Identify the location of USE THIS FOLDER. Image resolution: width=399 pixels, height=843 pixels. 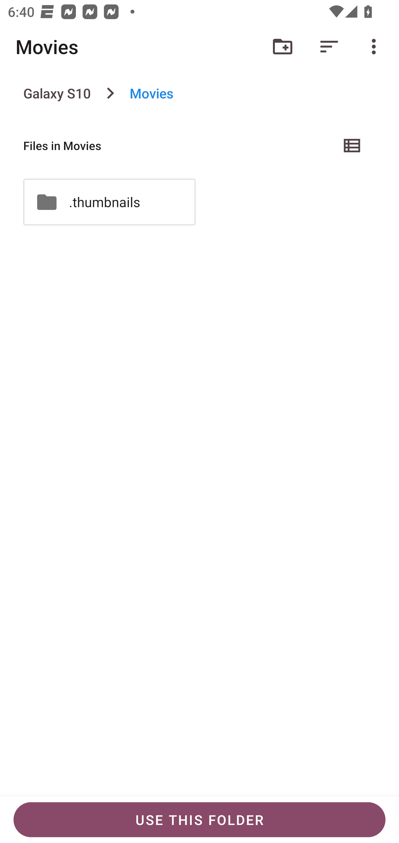
(199, 820).